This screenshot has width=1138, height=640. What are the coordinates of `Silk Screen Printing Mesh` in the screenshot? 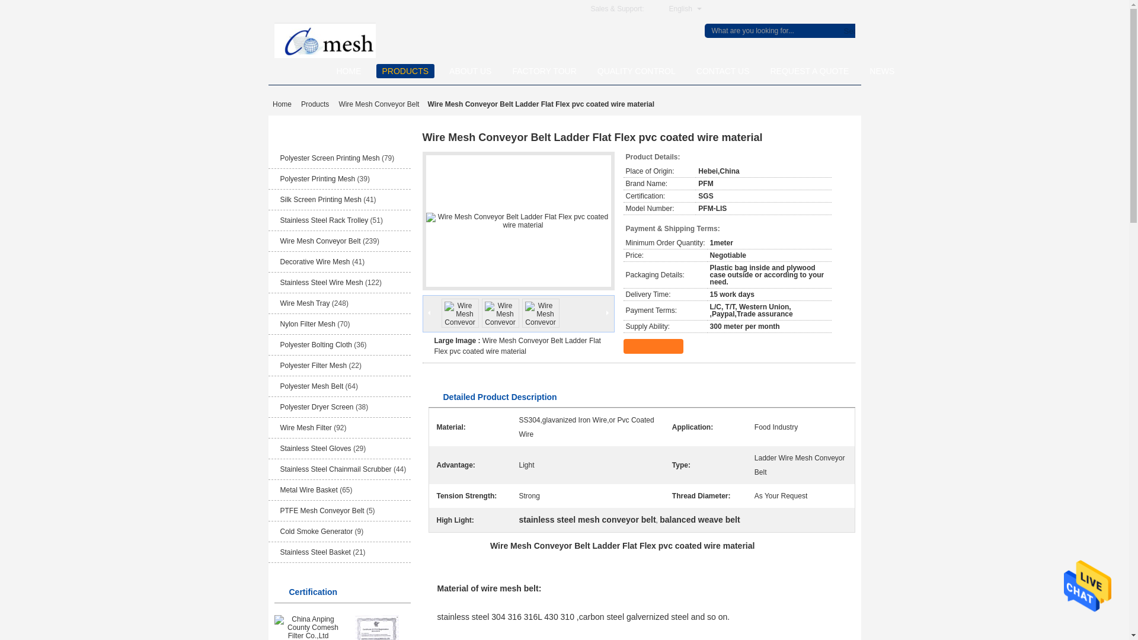 It's located at (320, 200).